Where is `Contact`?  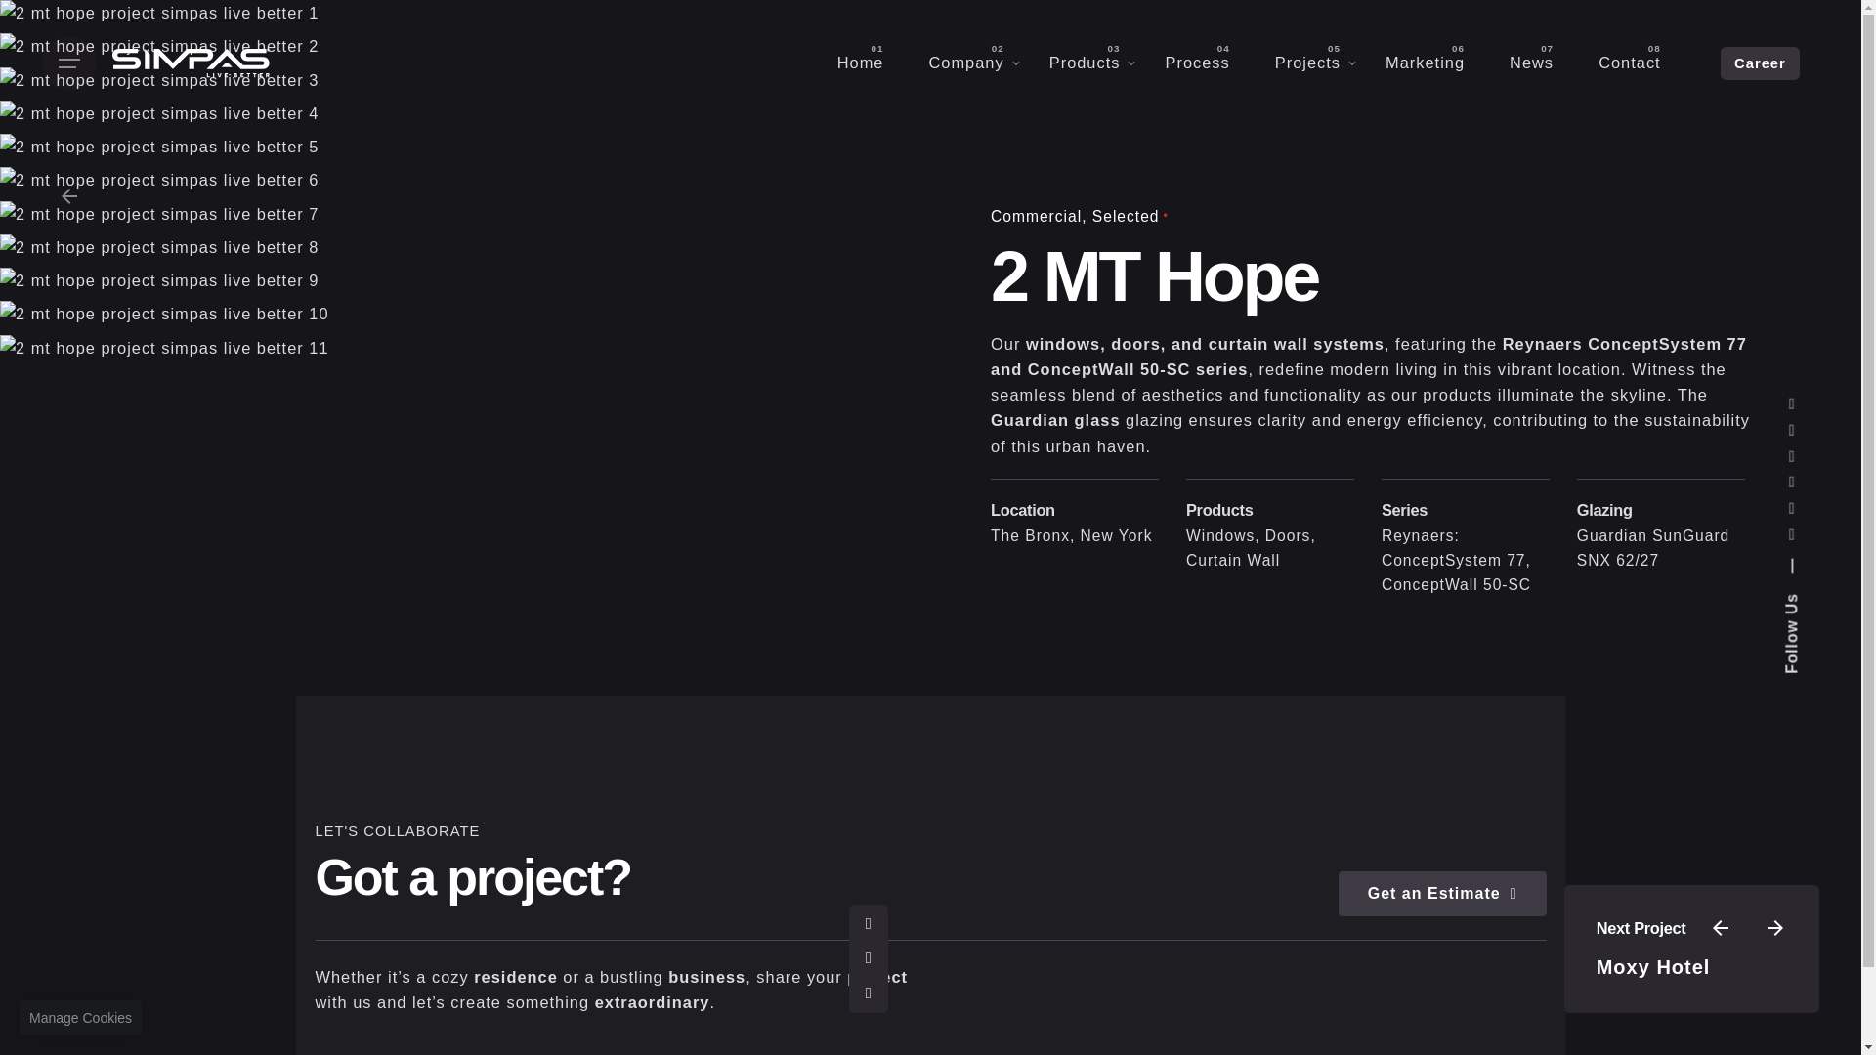
Contact is located at coordinates (1629, 63).